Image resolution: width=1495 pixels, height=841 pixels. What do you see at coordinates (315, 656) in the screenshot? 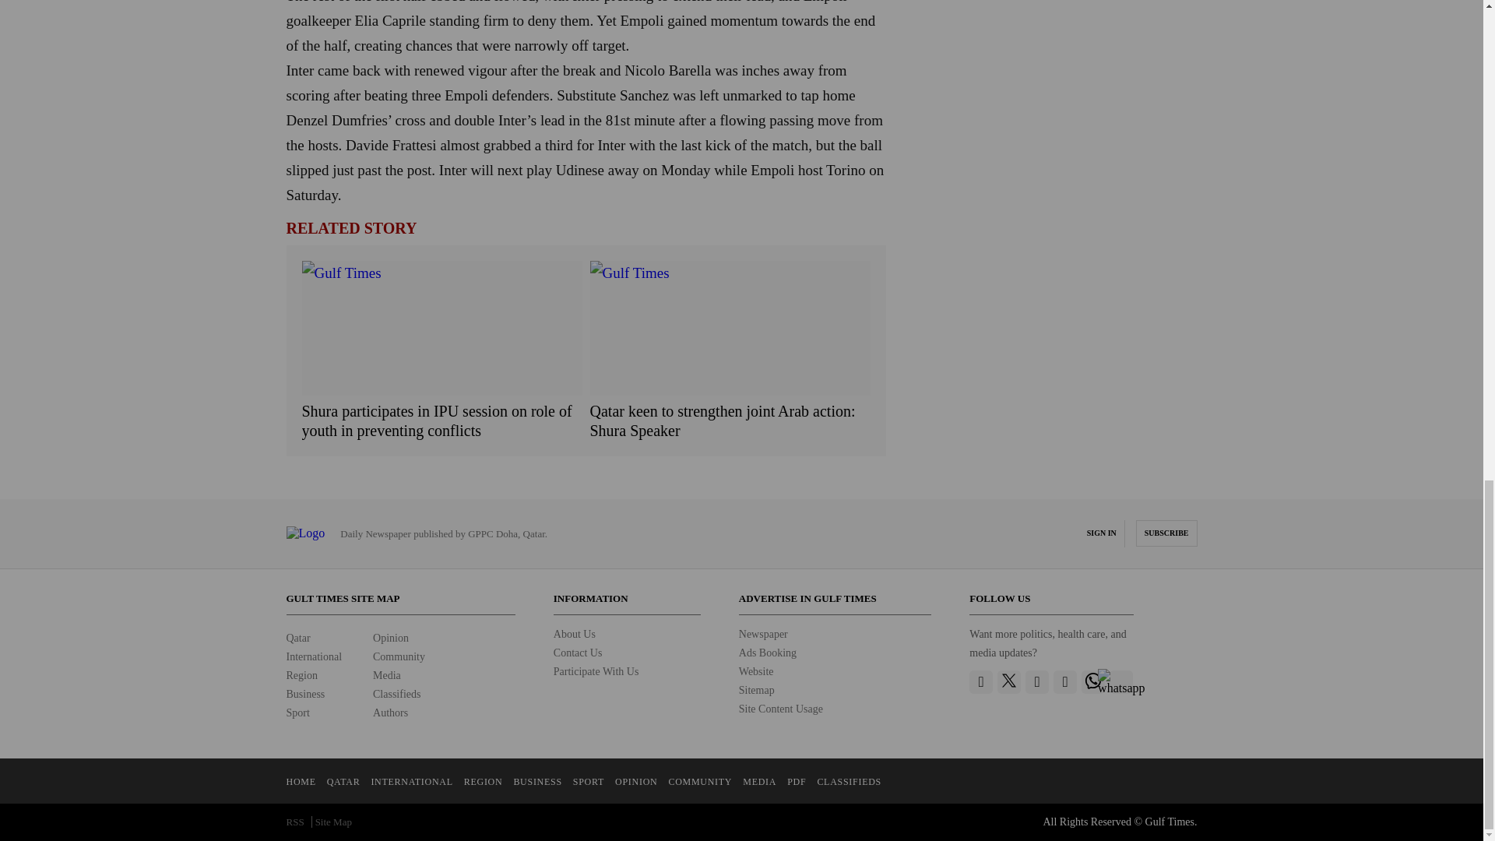
I see `International` at bounding box center [315, 656].